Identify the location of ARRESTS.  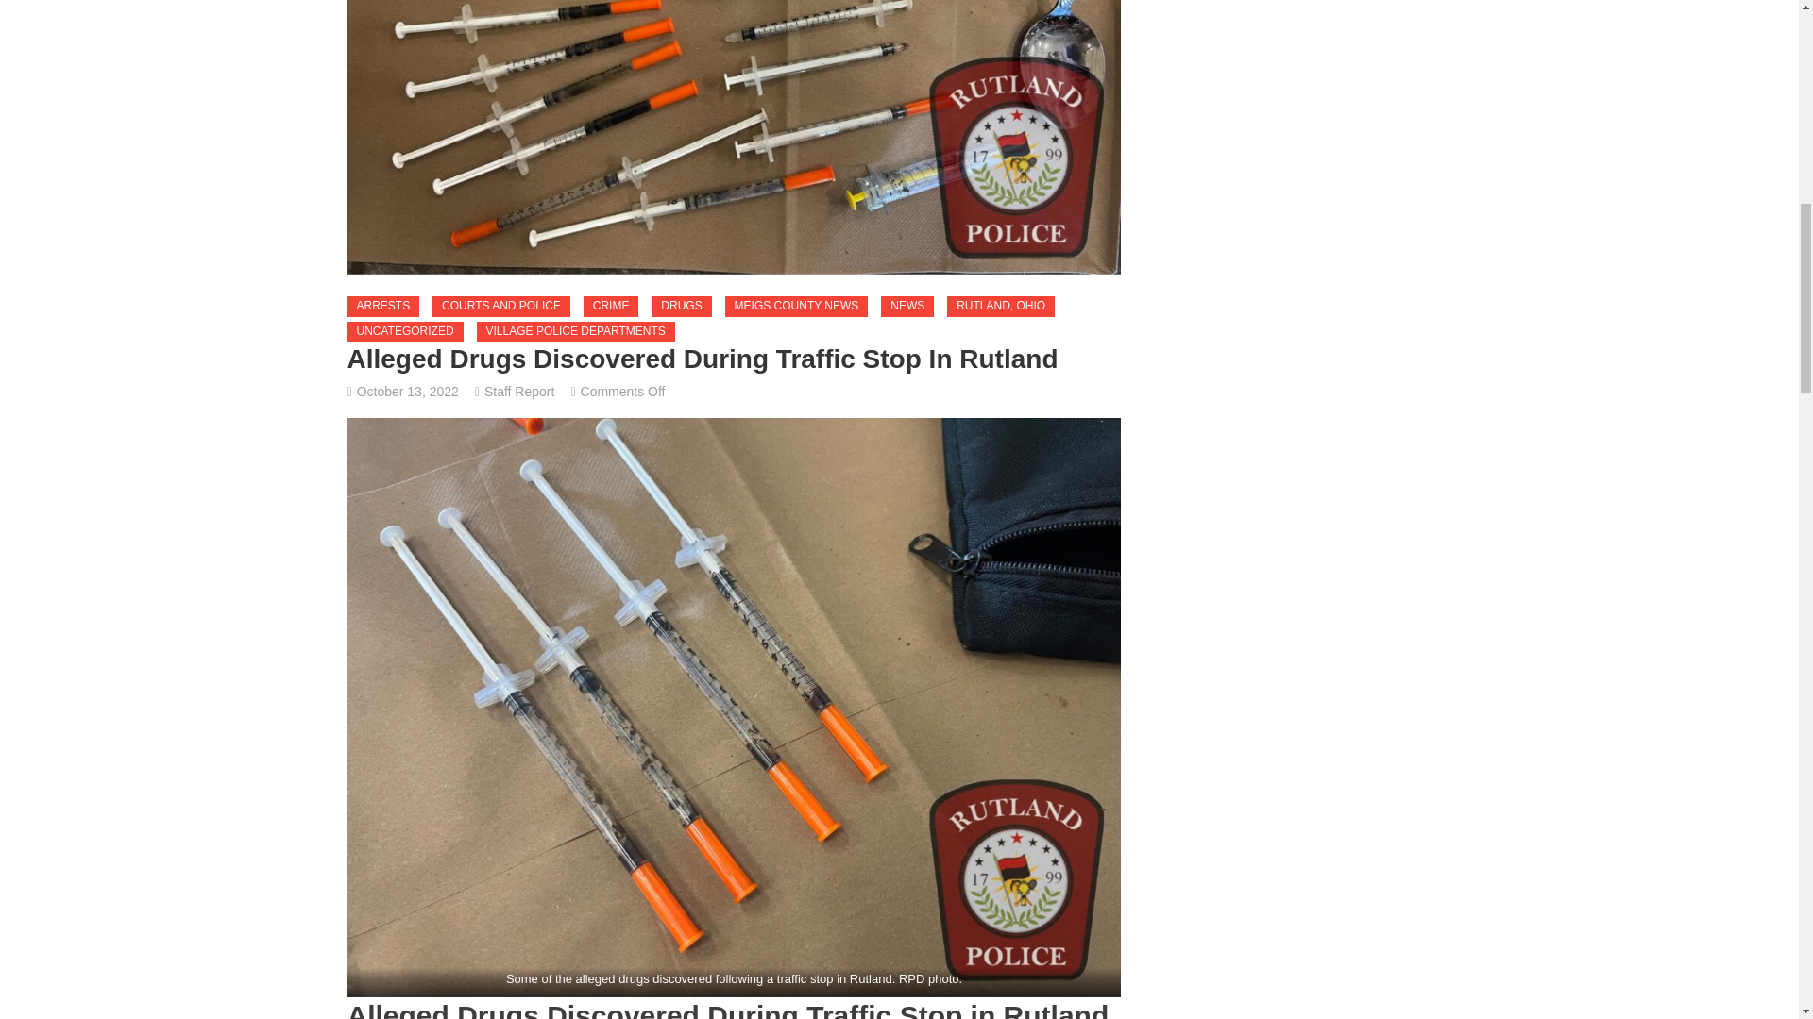
(383, 306).